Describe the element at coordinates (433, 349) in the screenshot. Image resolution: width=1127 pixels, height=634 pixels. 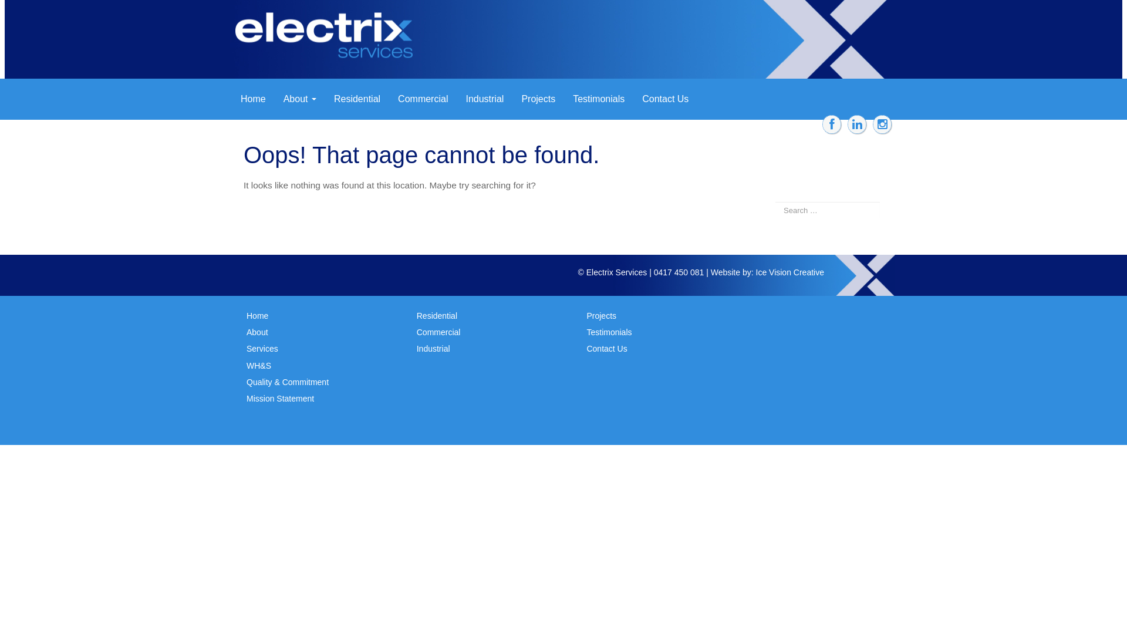
I see `Industrial` at that location.